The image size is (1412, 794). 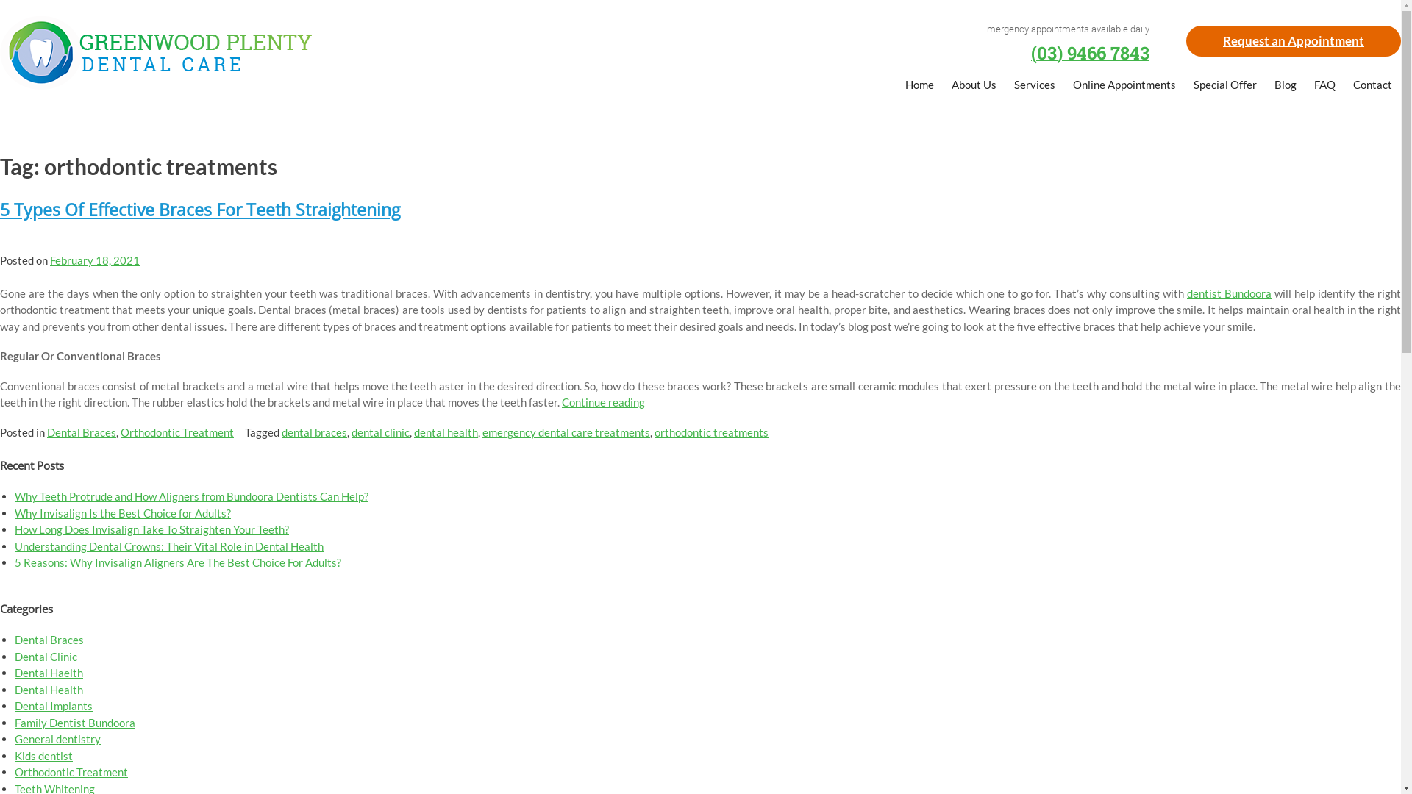 I want to click on orthodontic treatments, so click(x=712, y=432).